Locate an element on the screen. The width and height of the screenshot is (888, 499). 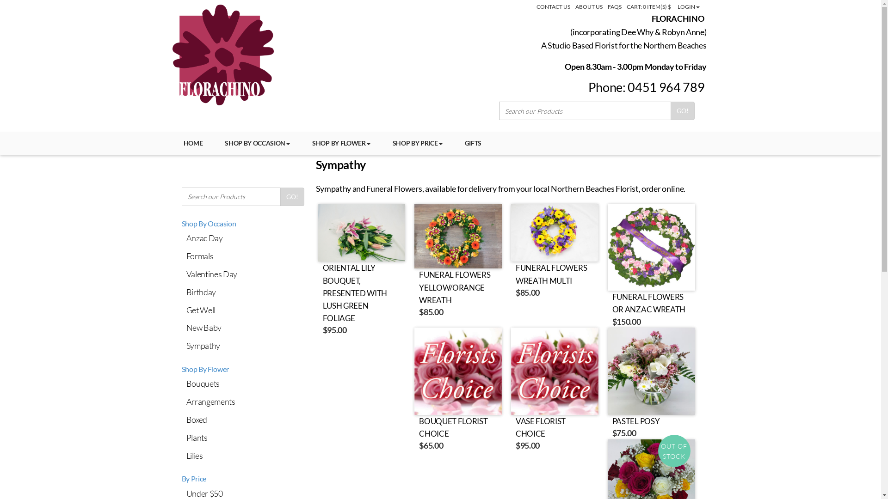
Shop By Occasion is located at coordinates (209, 224).